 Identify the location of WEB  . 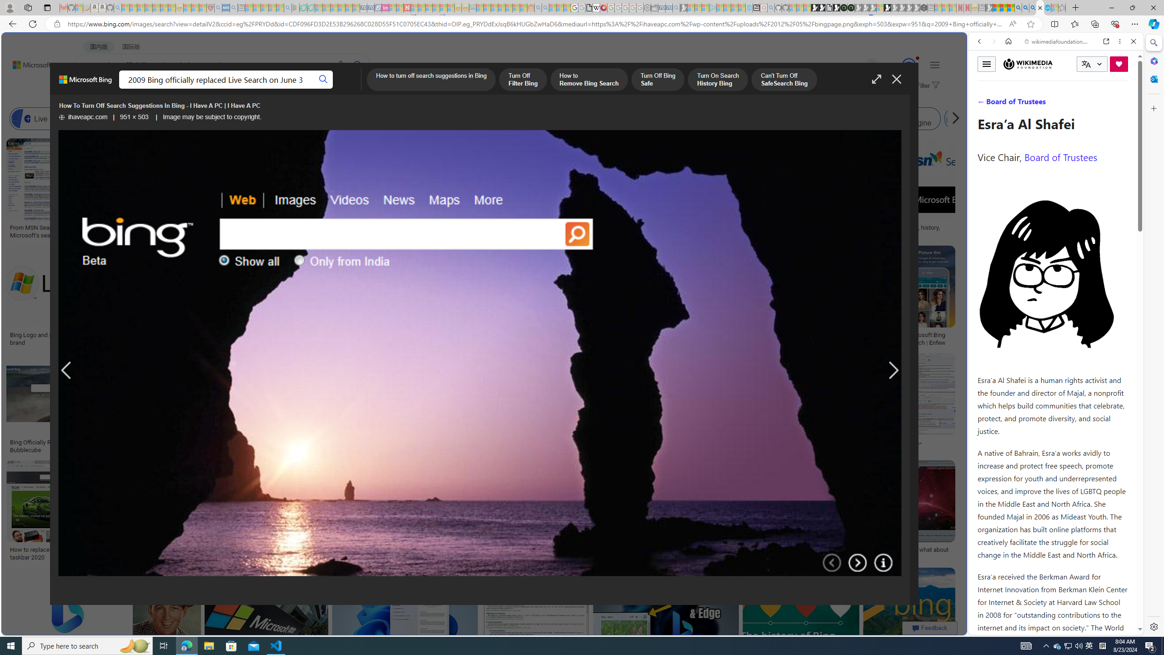
(983, 104).